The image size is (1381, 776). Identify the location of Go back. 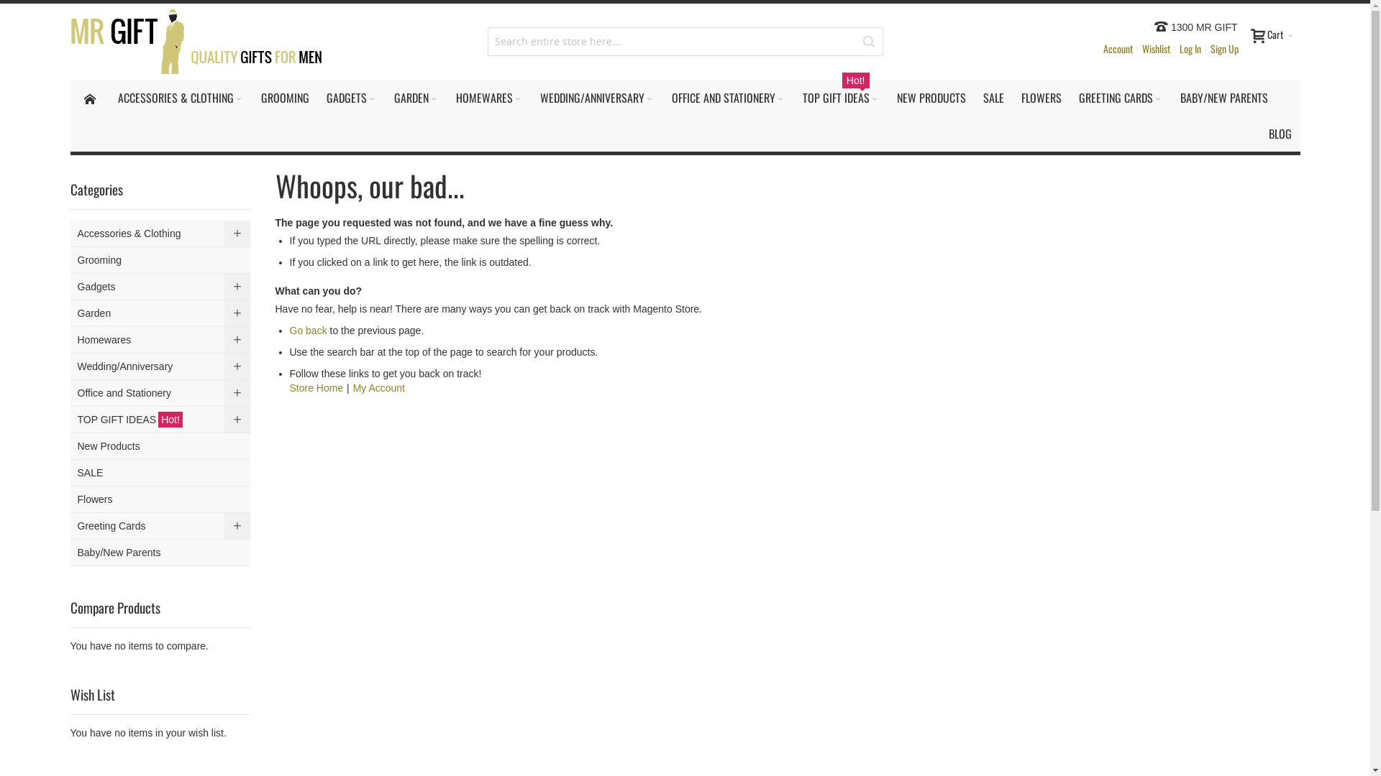
(308, 331).